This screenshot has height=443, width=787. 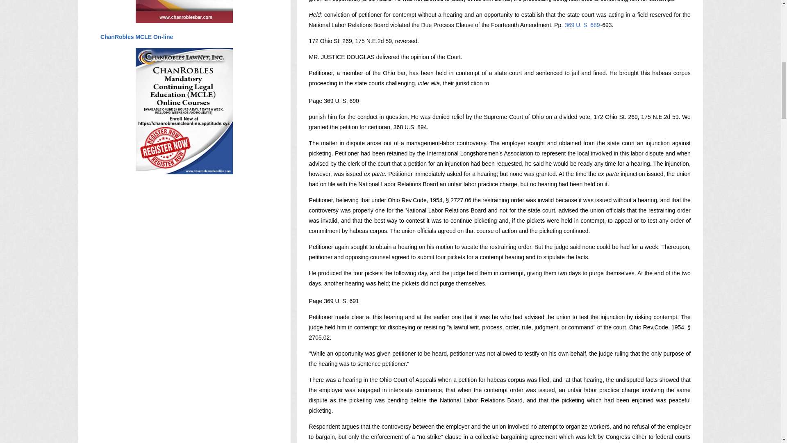 What do you see at coordinates (582, 25) in the screenshot?
I see `369 U. S. 689` at bounding box center [582, 25].